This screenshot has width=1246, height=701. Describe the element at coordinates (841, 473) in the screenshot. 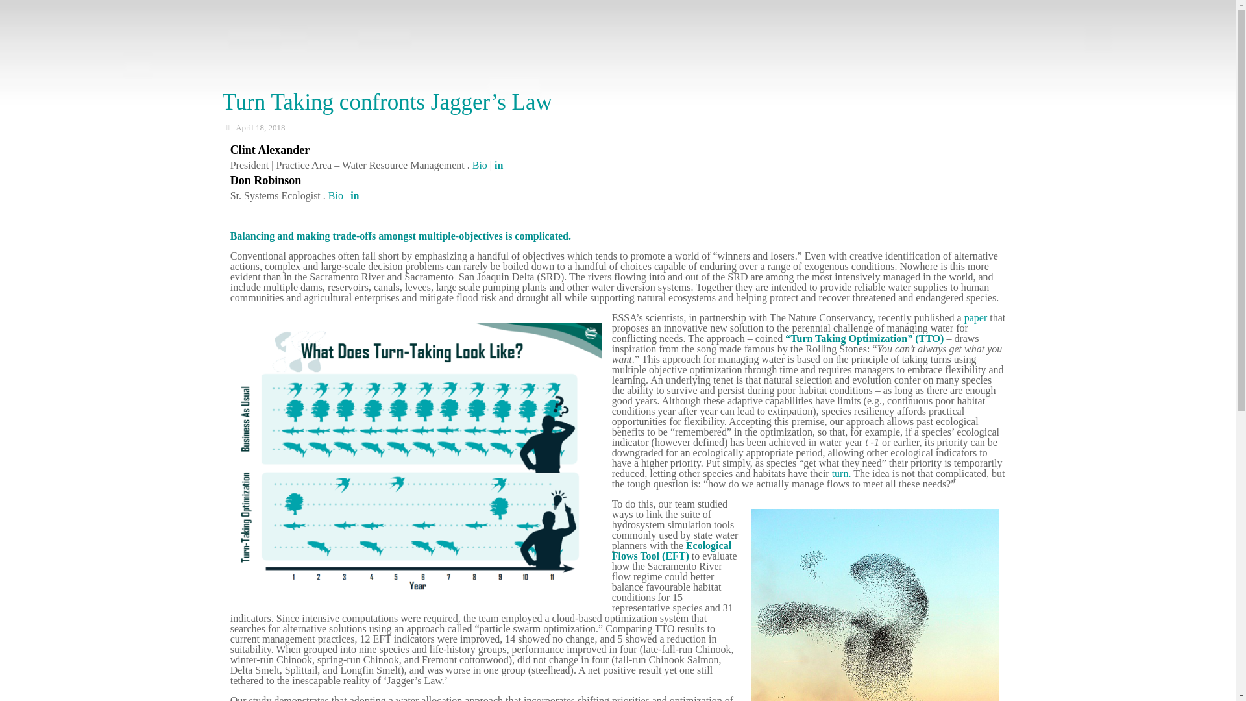

I see `turn.` at that location.